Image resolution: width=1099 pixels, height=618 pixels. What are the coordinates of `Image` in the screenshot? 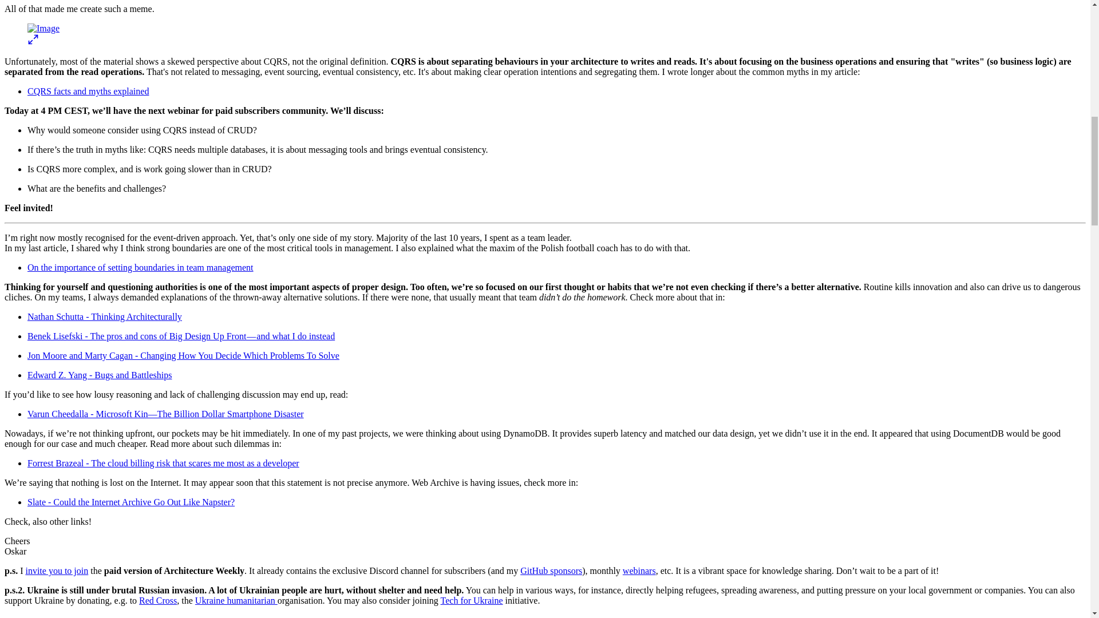 It's located at (44, 29).